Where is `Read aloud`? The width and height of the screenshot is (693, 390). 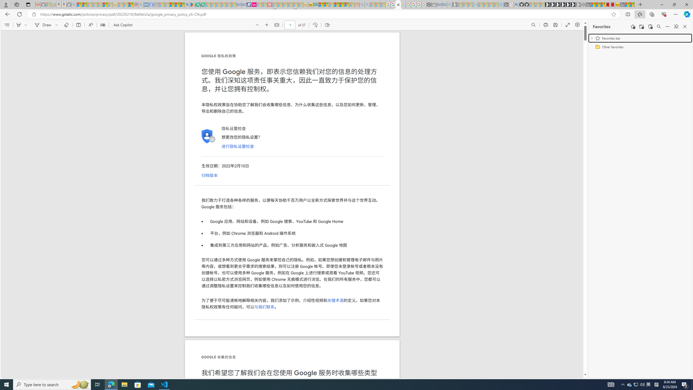
Read aloud is located at coordinates (90, 25).